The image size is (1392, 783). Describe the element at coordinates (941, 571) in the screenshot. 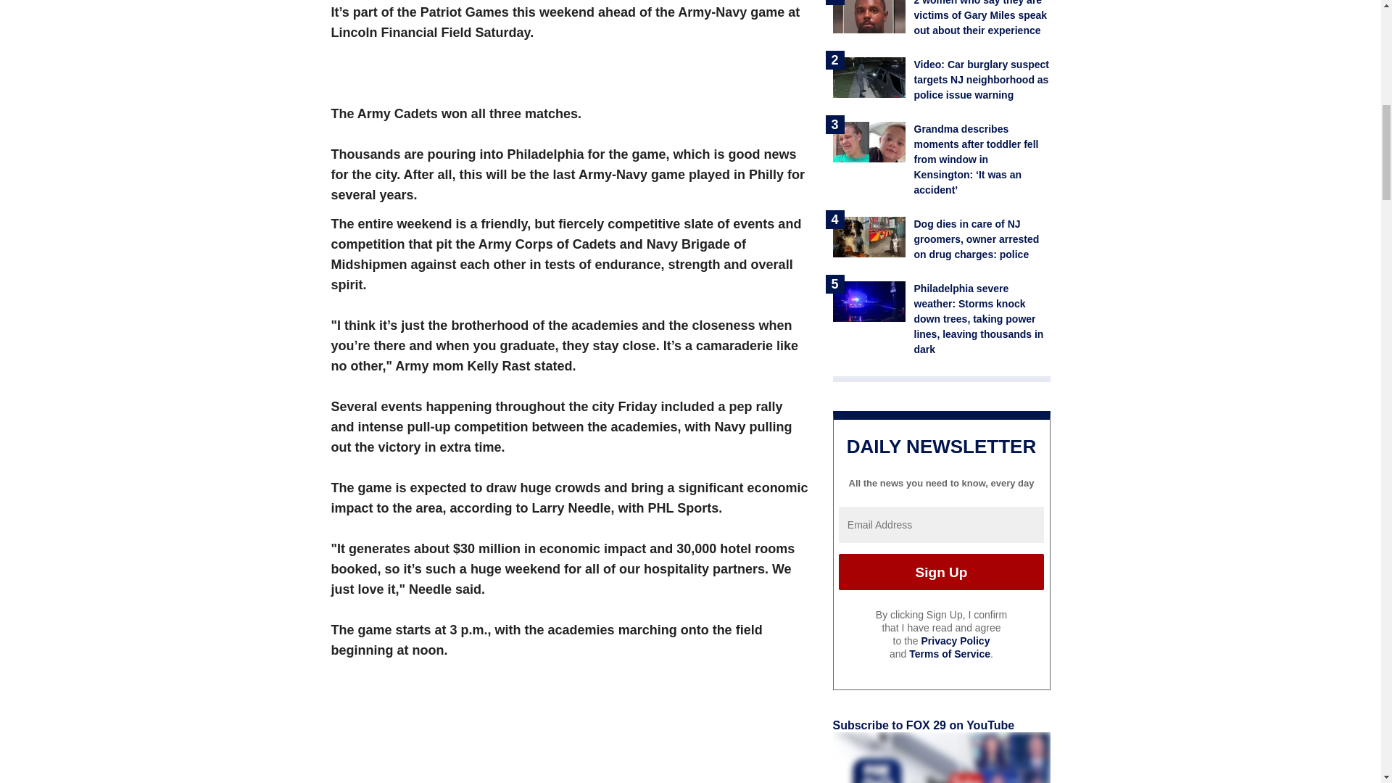

I see `Sign Up` at that location.